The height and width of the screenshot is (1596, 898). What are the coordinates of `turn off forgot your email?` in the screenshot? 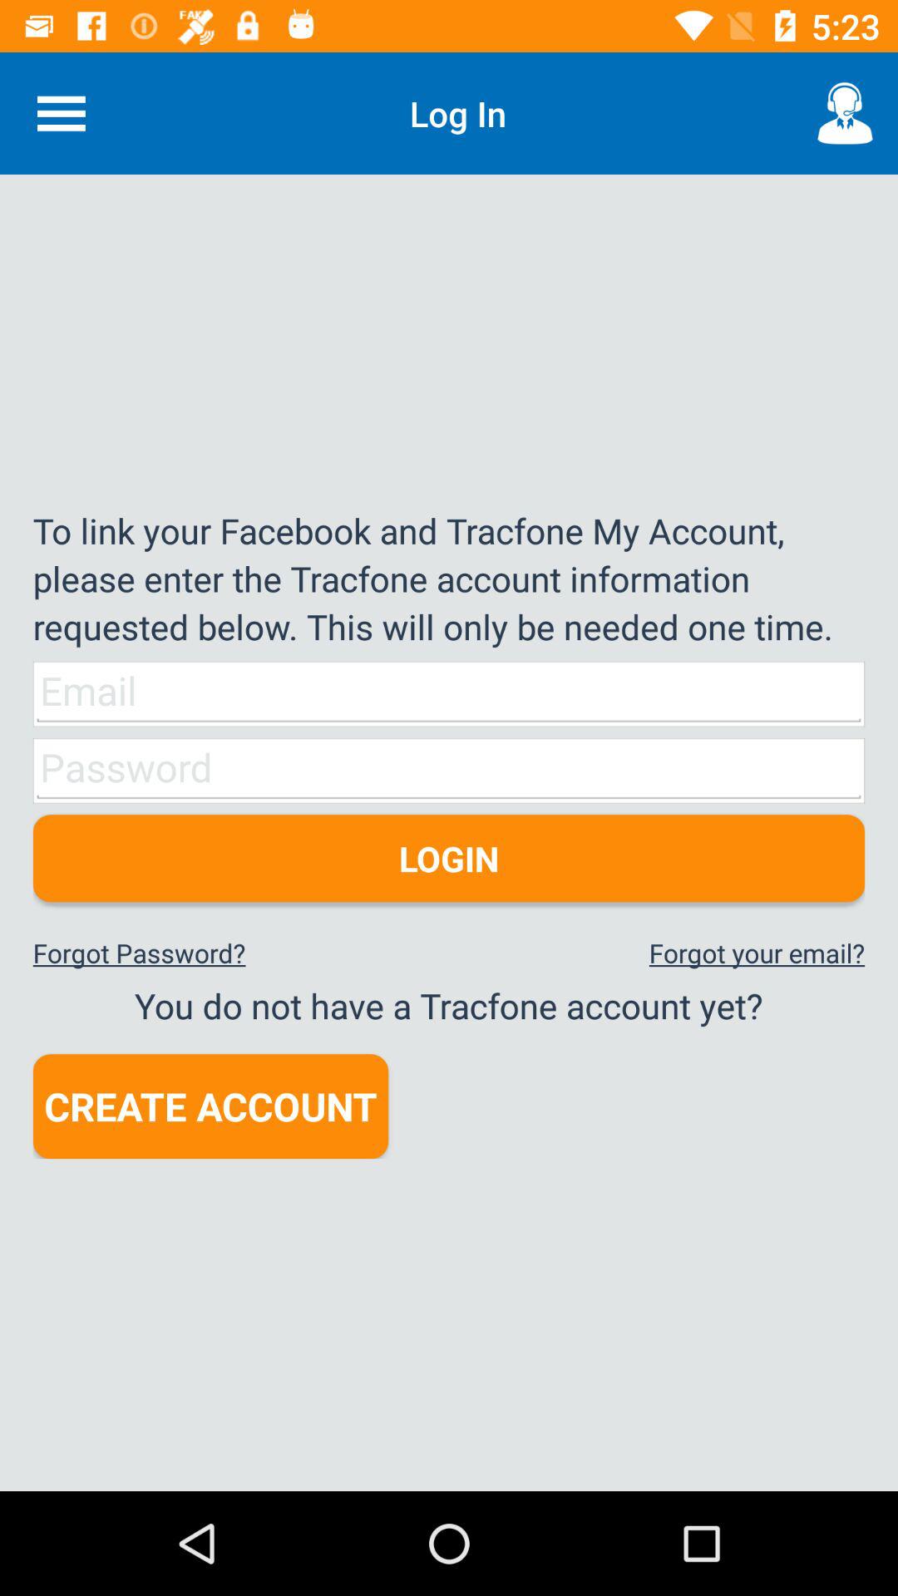 It's located at (757, 953).